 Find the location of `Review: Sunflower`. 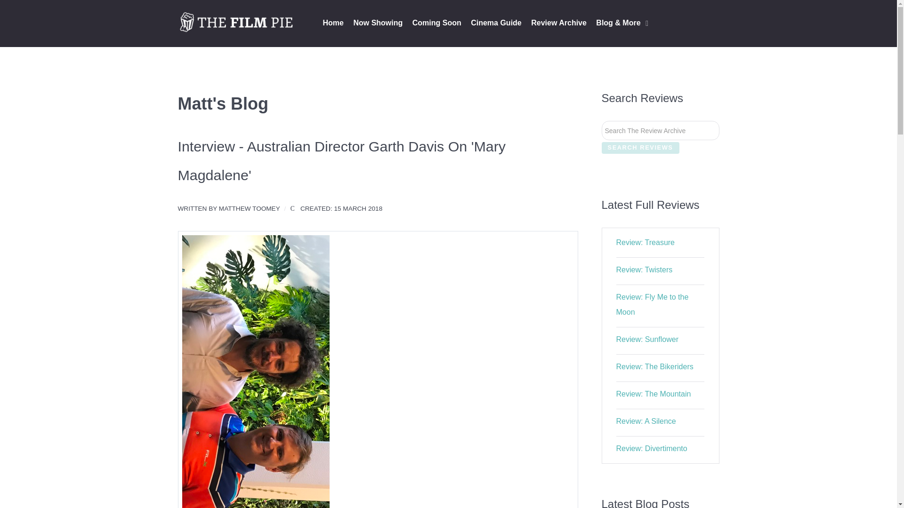

Review: Sunflower is located at coordinates (647, 339).